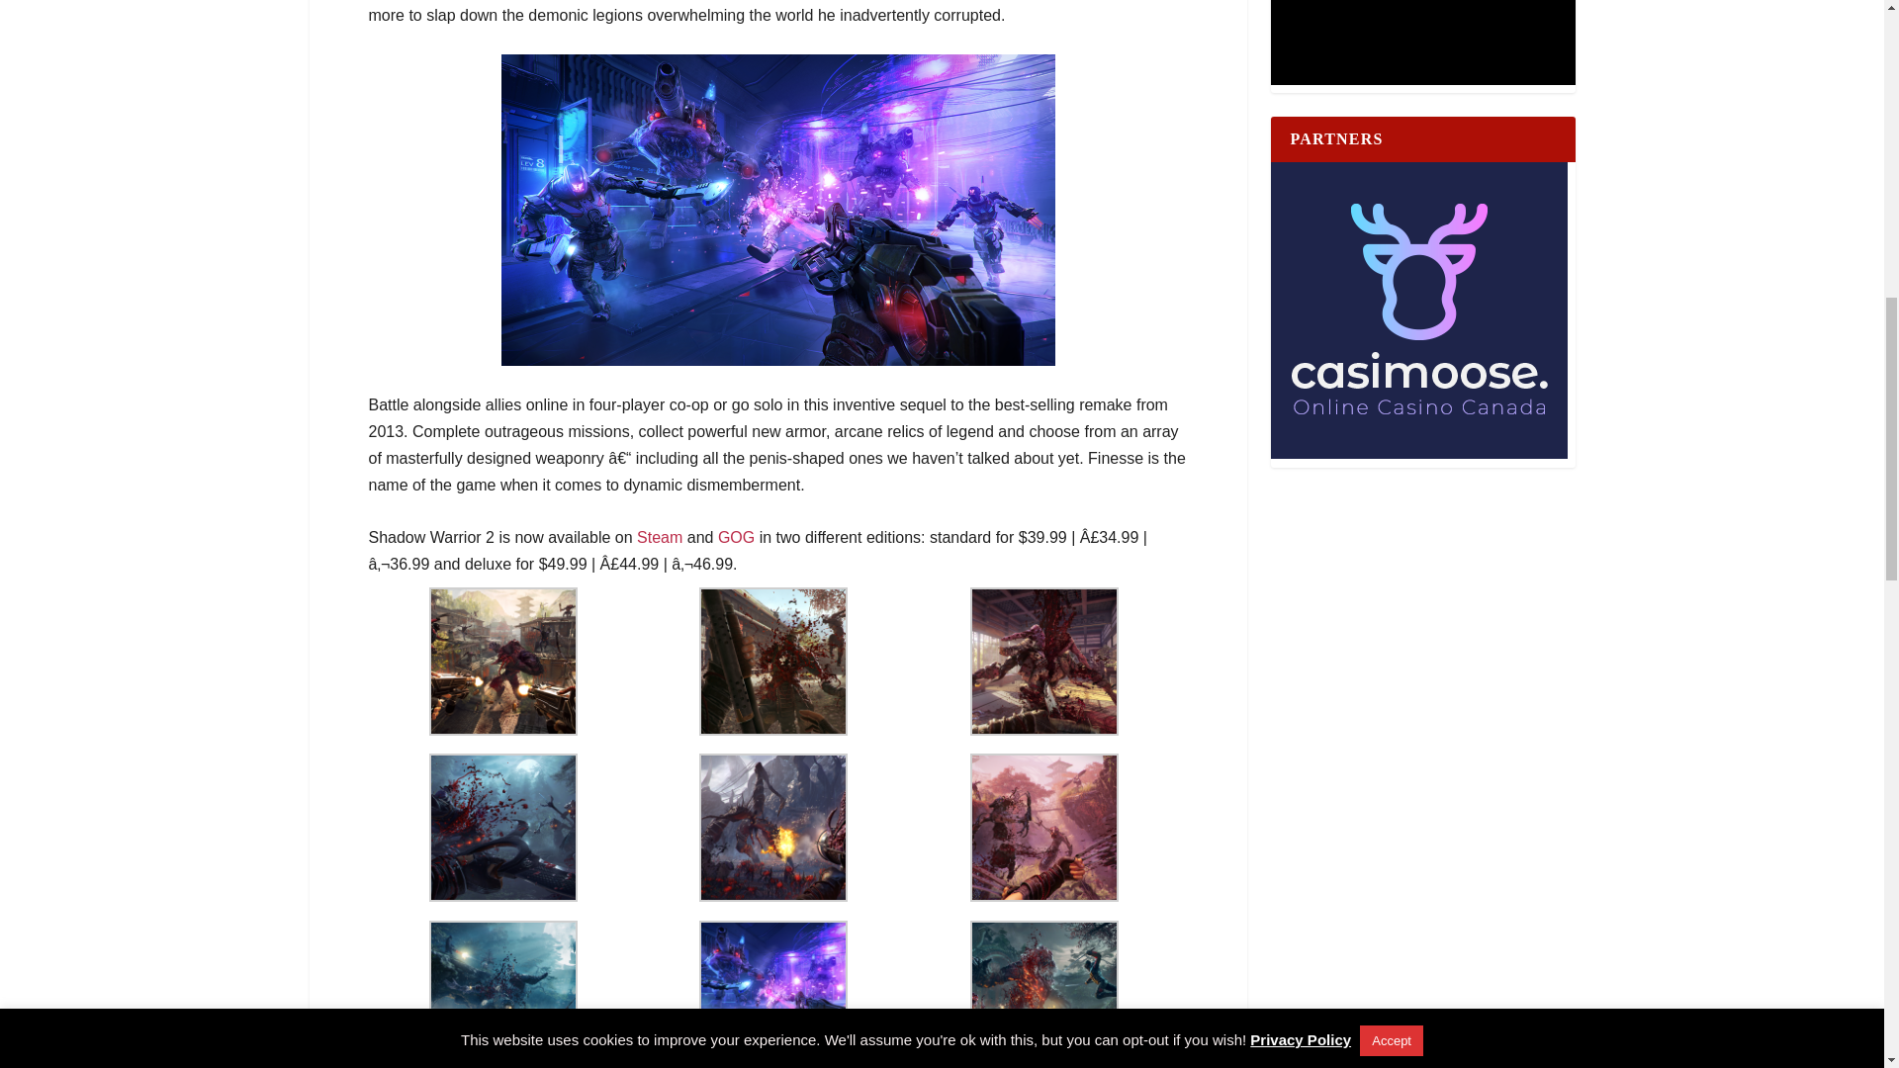 This screenshot has width=1899, height=1068. What do you see at coordinates (736, 536) in the screenshot?
I see `GOG` at bounding box center [736, 536].